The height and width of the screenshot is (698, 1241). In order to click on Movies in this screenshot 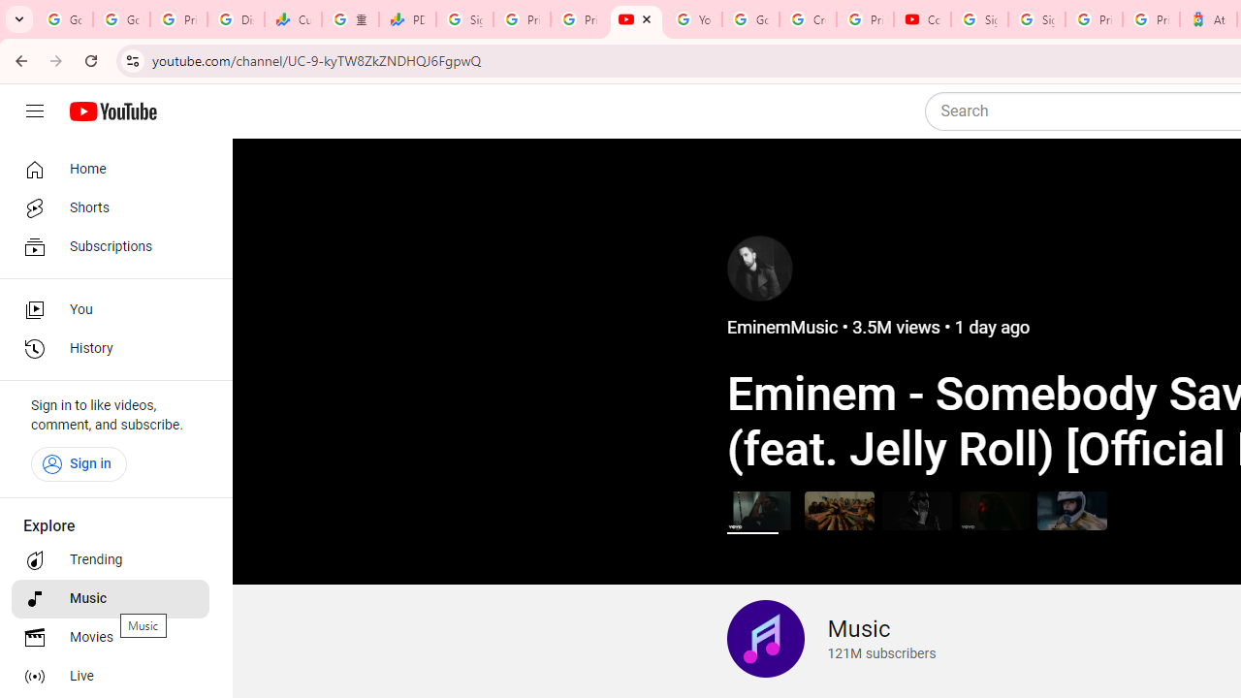, I will do `click(111, 638)`.